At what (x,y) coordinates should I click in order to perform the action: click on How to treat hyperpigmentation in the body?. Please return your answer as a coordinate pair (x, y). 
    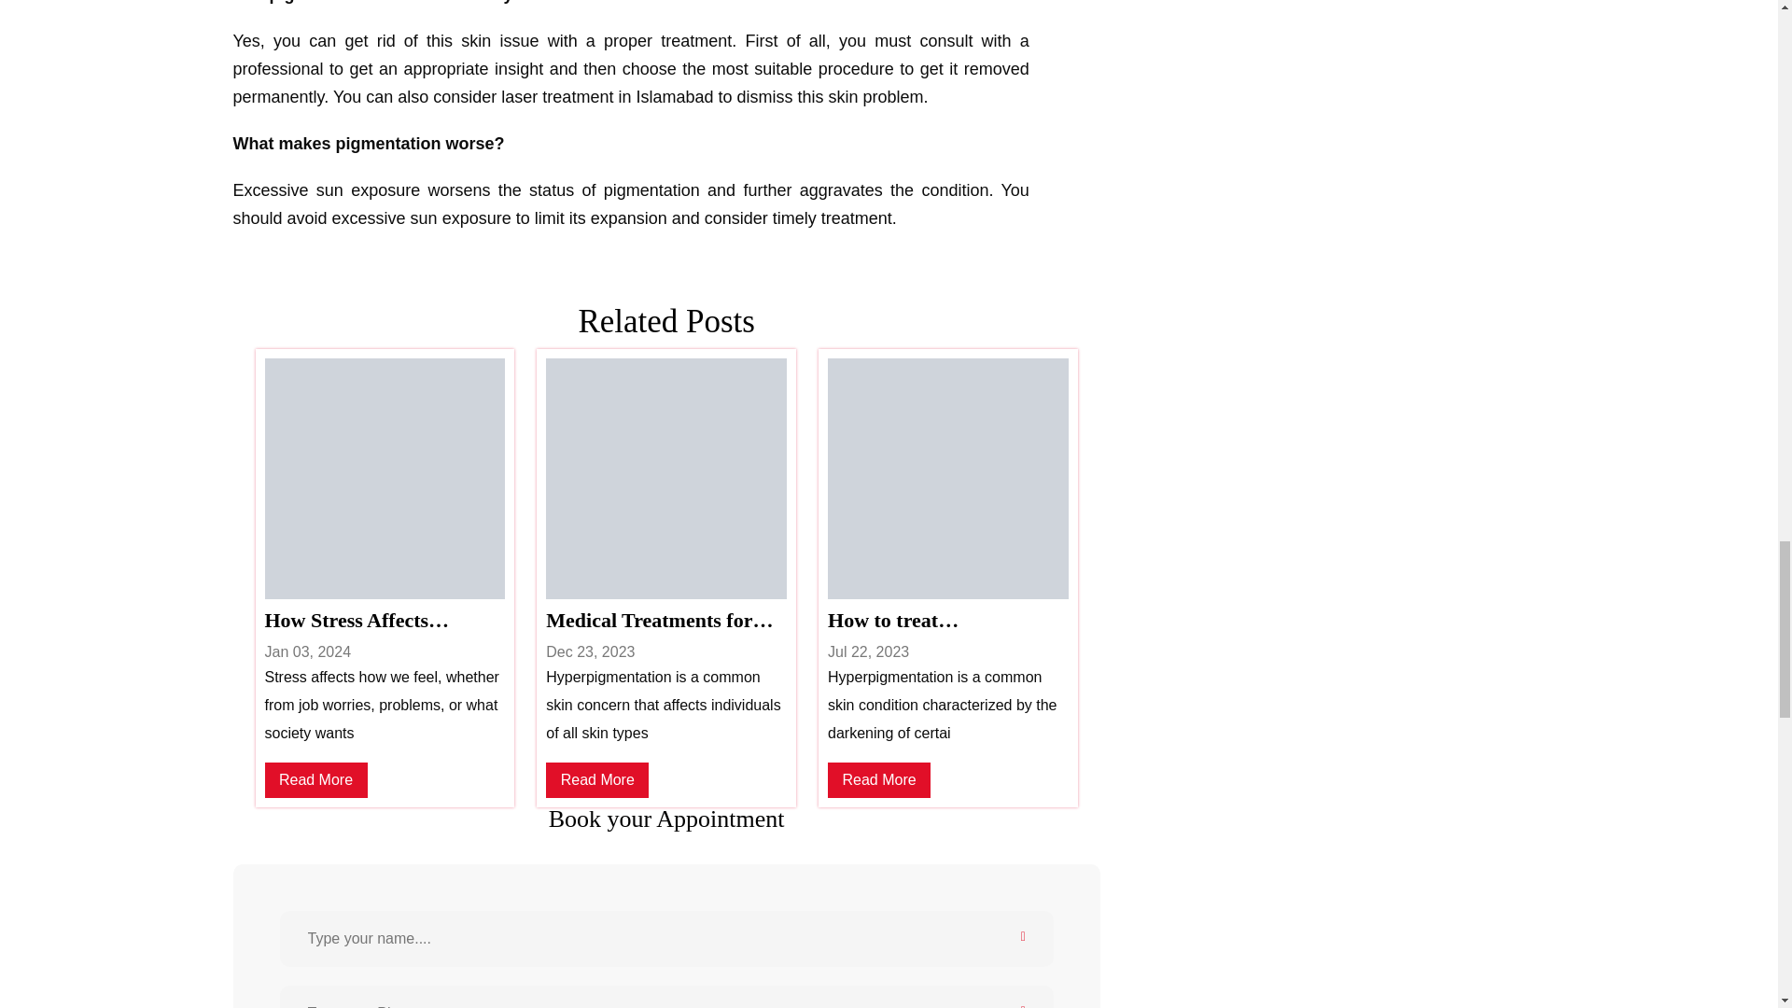
    Looking at the image, I should click on (948, 621).